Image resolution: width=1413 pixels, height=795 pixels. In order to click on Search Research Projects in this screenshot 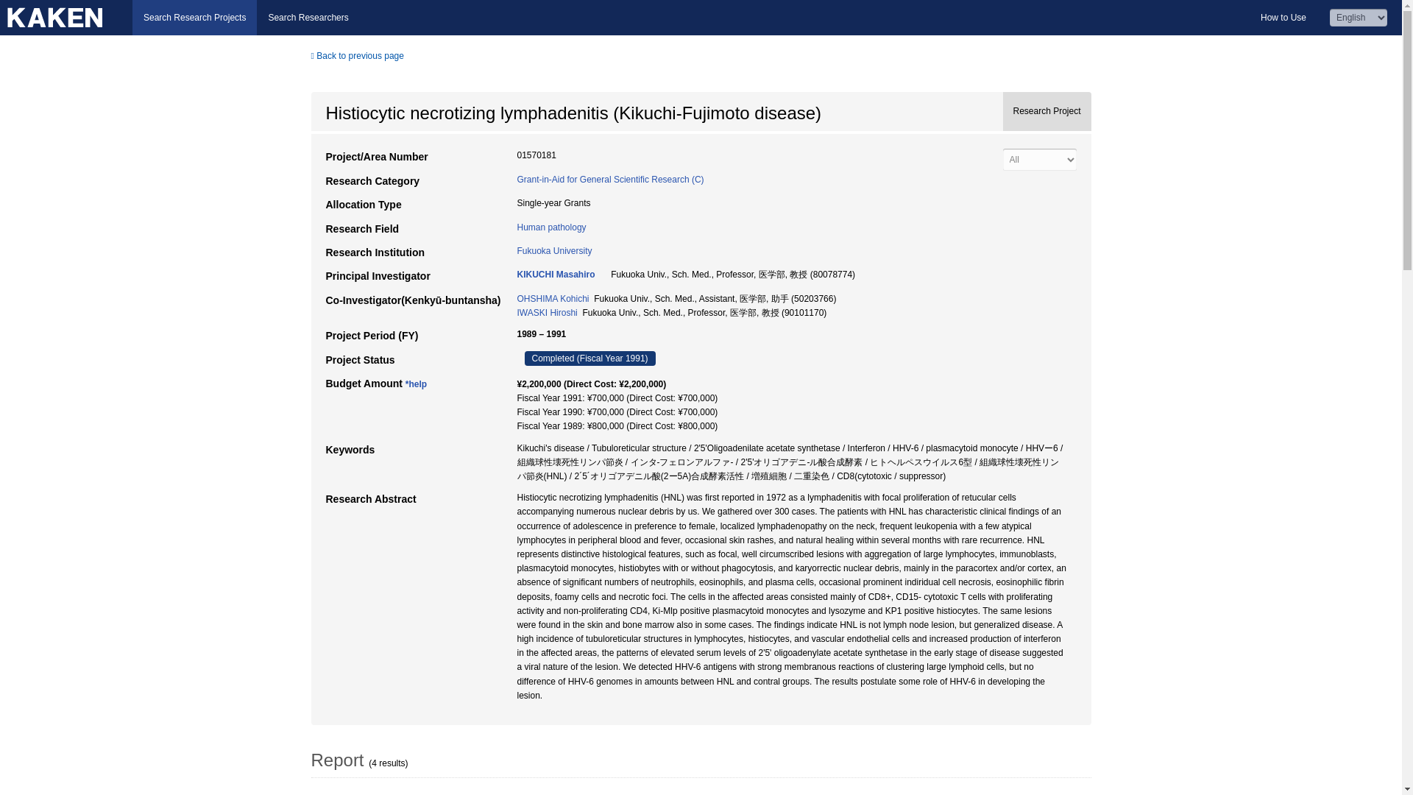, I will do `click(194, 18)`.